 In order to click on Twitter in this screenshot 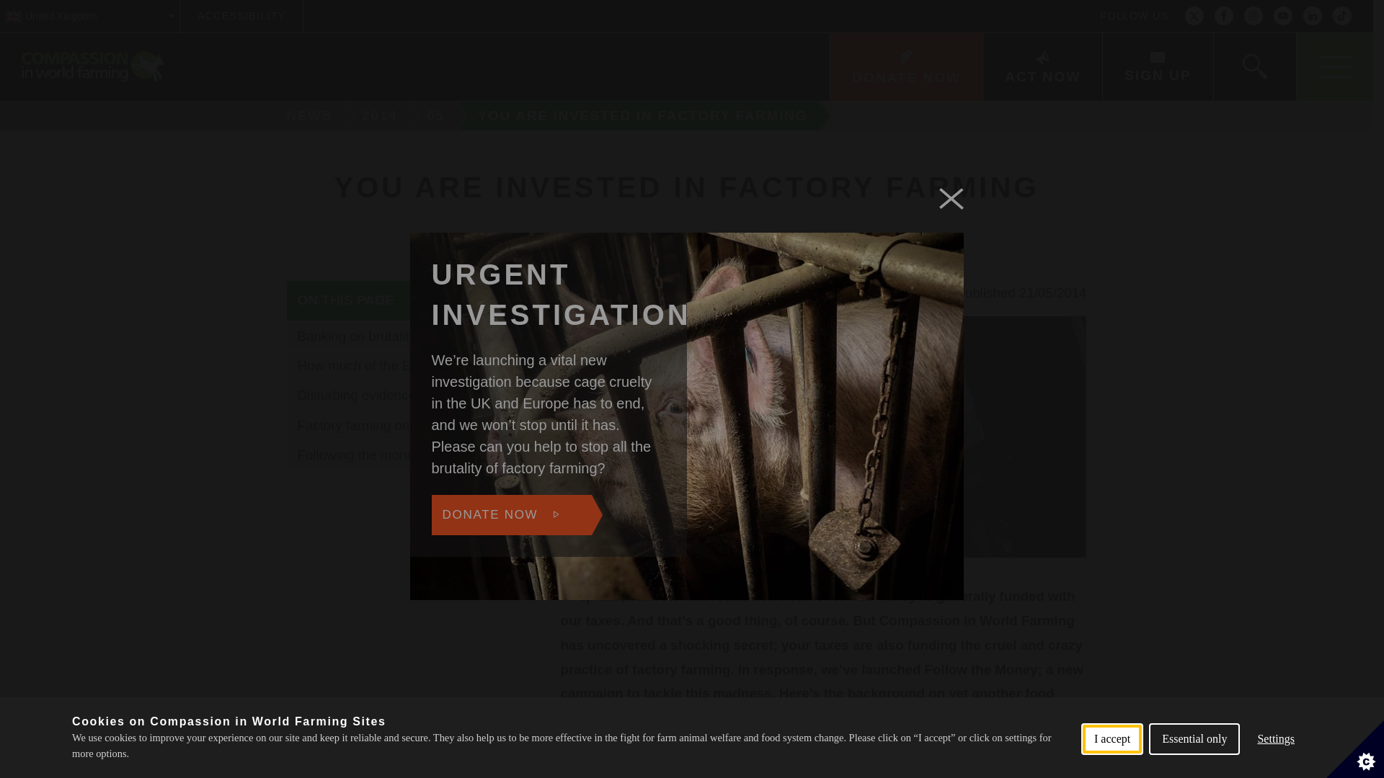, I will do `click(1194, 16)`.